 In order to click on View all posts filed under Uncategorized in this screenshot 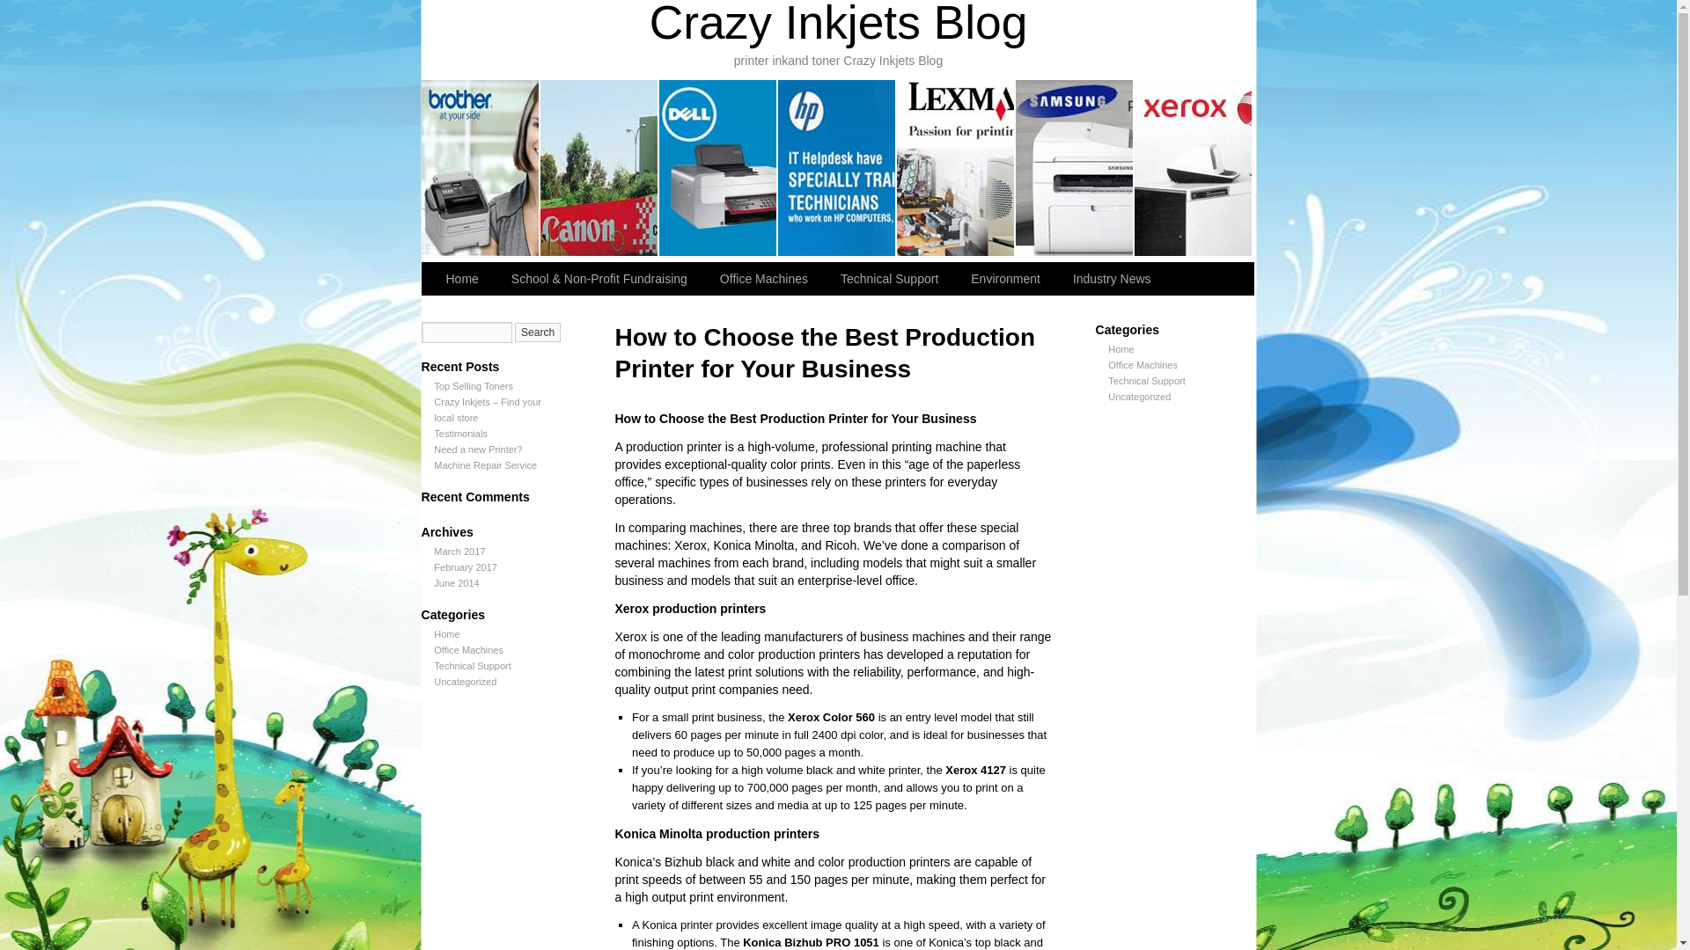, I will do `click(465, 681)`.